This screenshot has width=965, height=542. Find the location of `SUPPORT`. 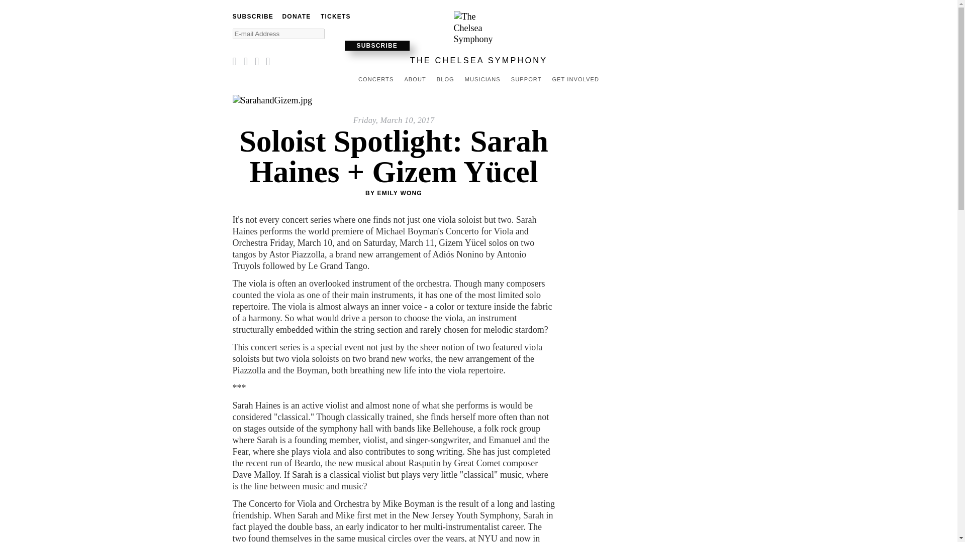

SUPPORT is located at coordinates (526, 79).